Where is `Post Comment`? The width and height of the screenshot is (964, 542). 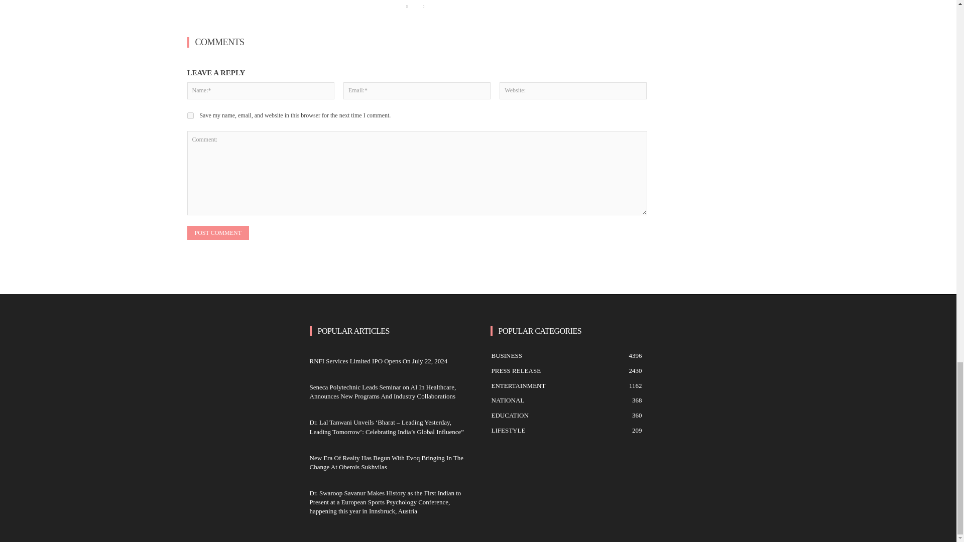
Post Comment is located at coordinates (218, 233).